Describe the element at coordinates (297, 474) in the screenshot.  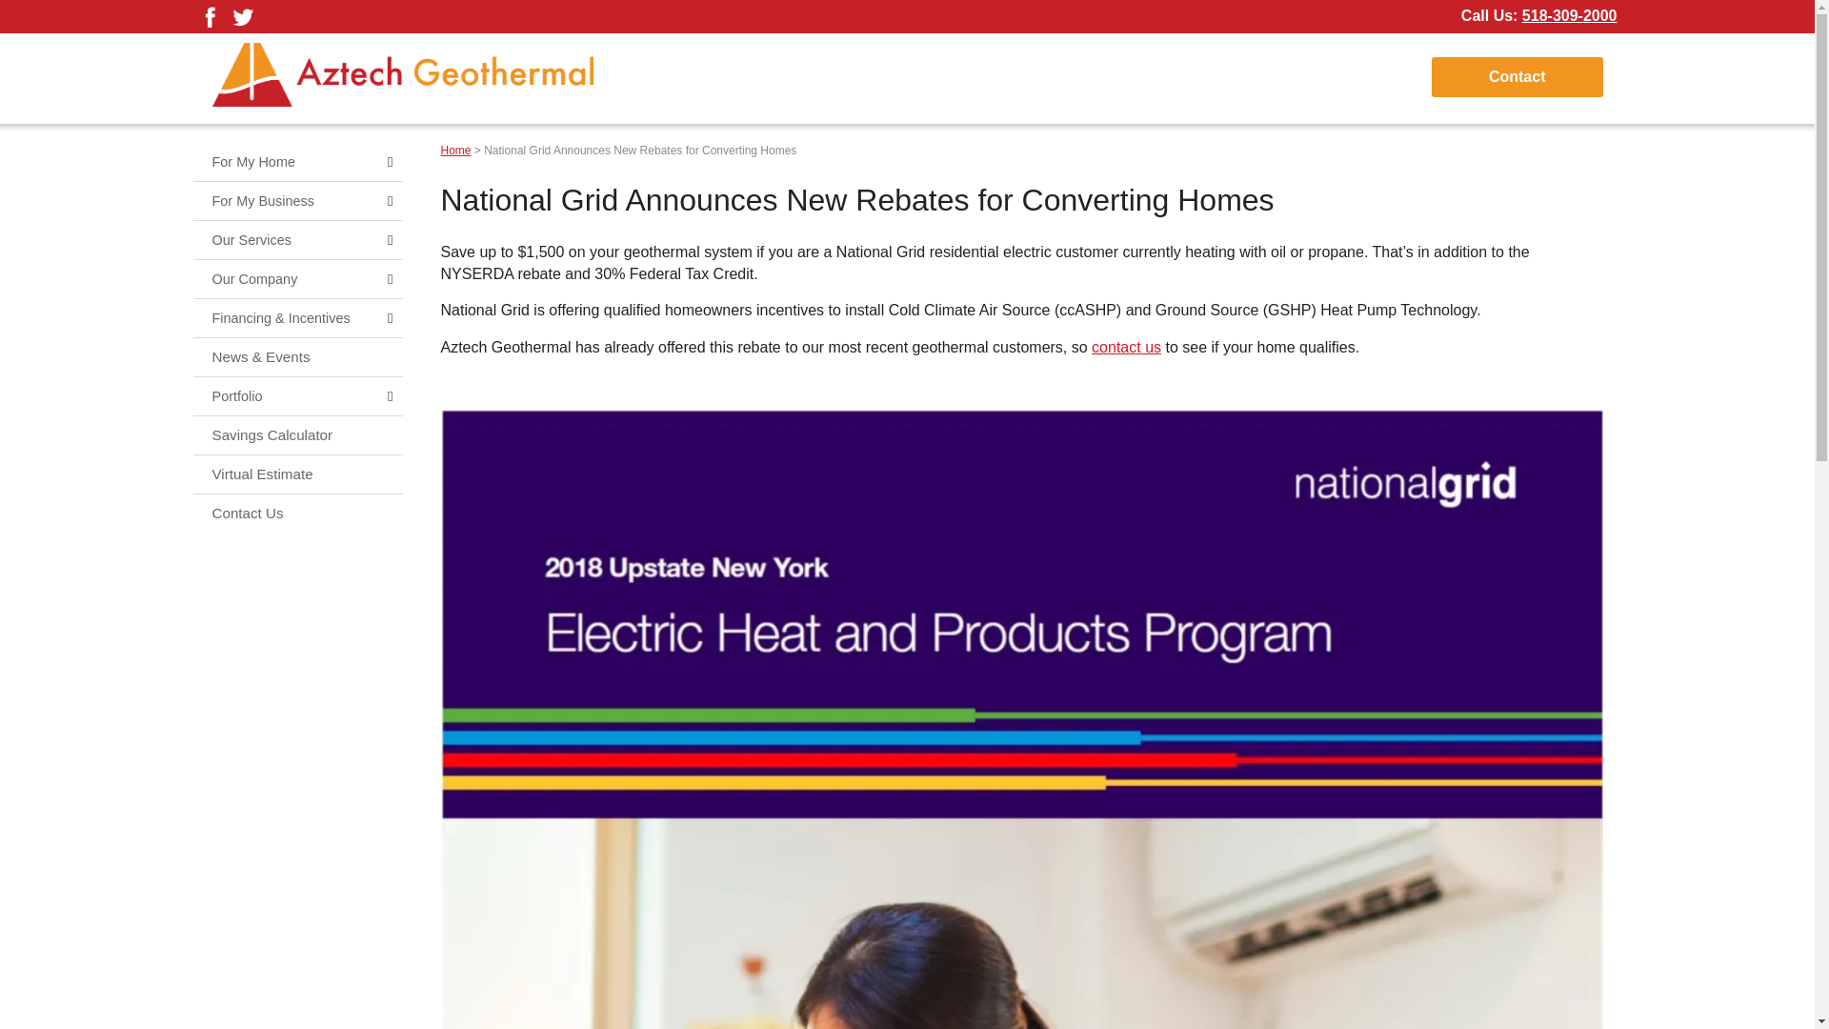
I see `Virtual Estimate` at that location.